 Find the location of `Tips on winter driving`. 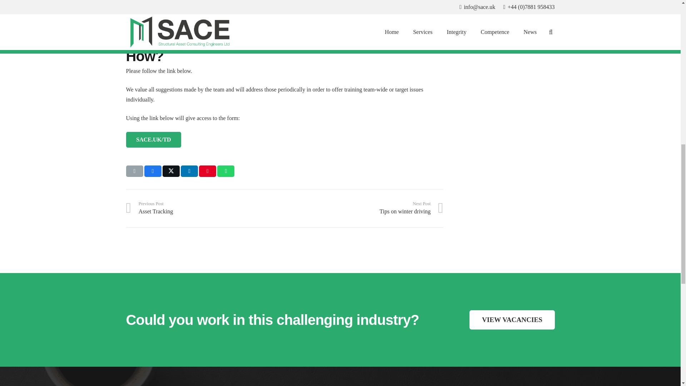

Tips on winter driving is located at coordinates (153, 171).